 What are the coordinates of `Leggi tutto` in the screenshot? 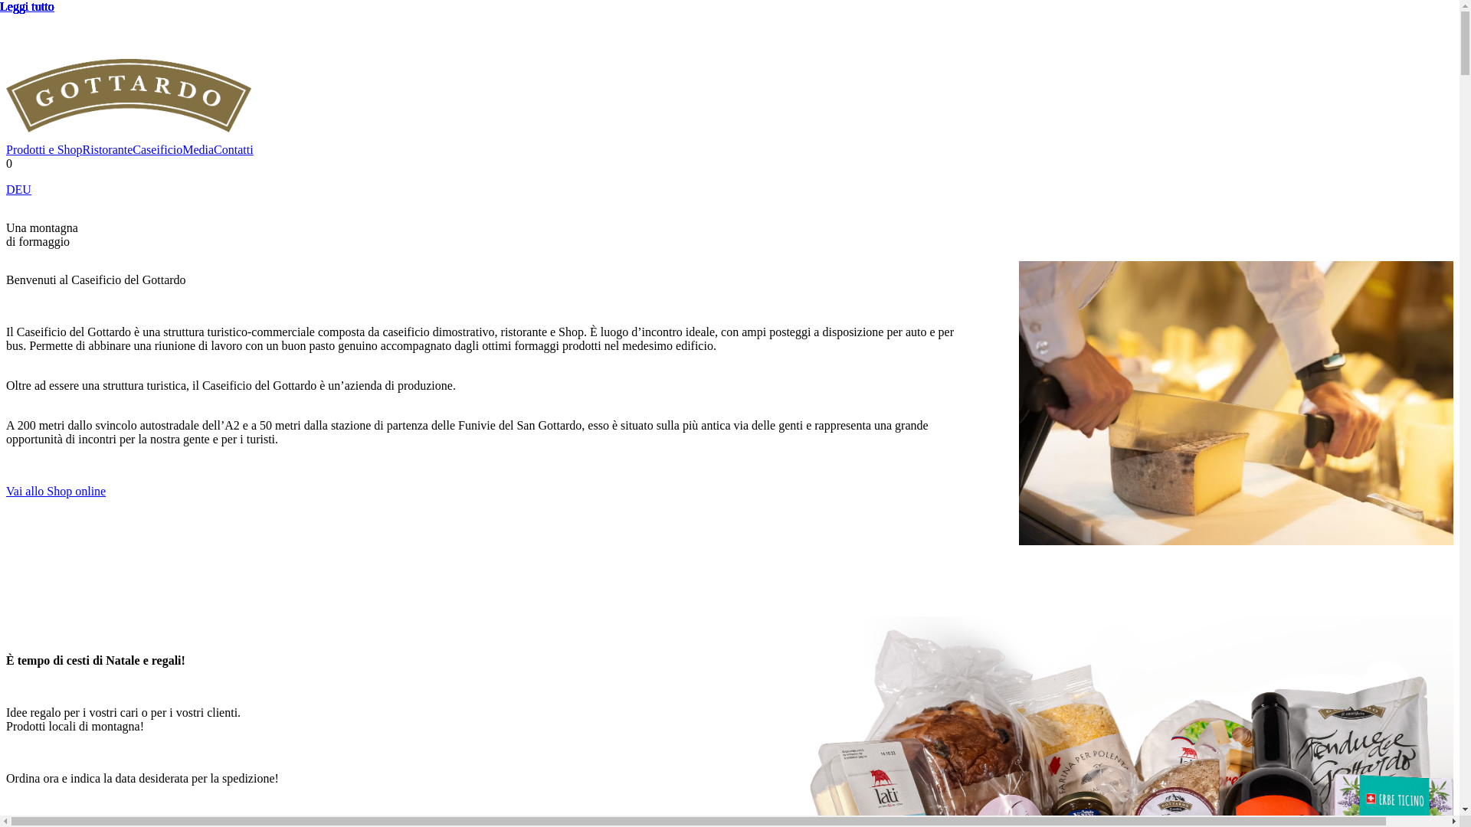 It's located at (729, 407).